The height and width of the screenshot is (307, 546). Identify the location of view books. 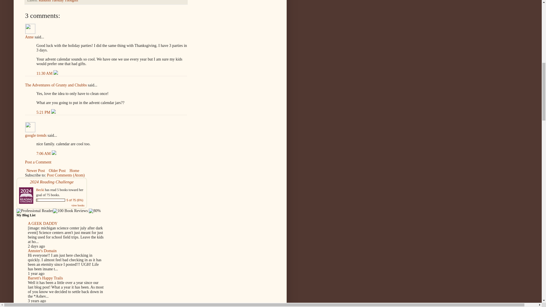
(78, 205).